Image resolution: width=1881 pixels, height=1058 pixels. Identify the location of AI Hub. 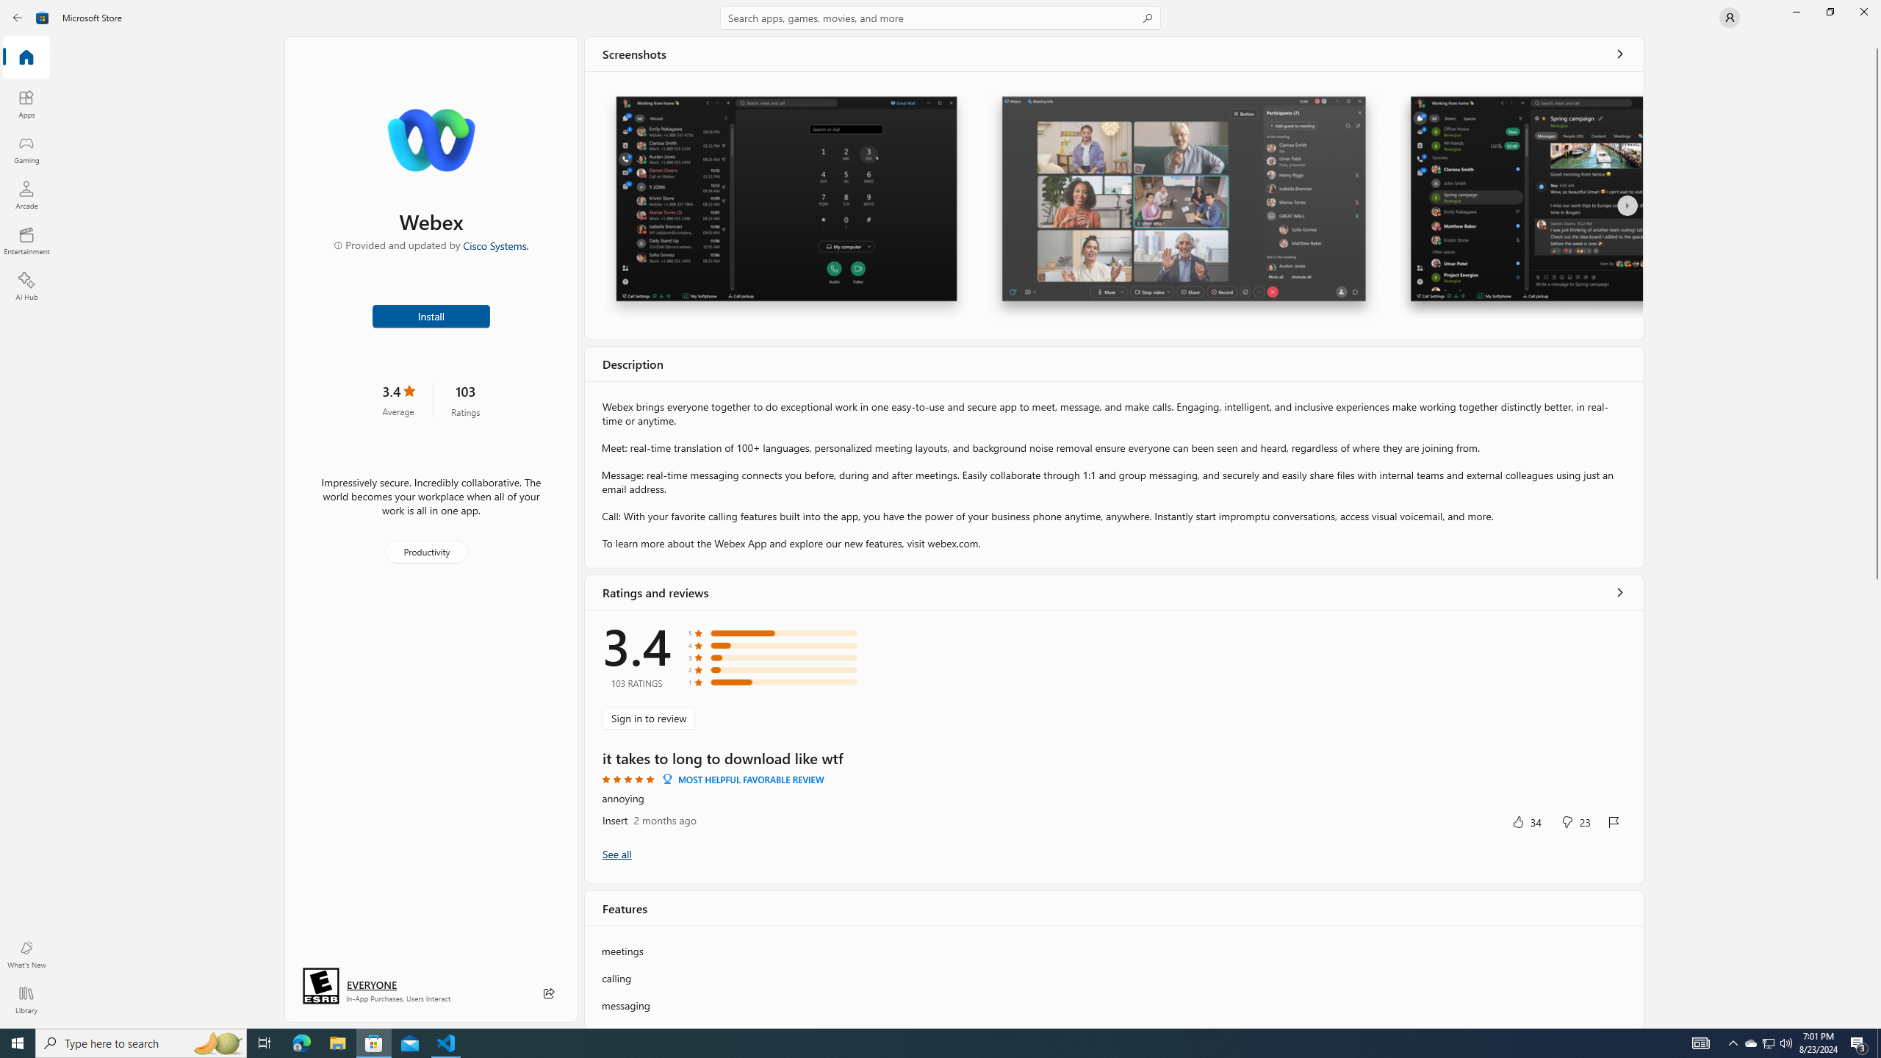
(26, 286).